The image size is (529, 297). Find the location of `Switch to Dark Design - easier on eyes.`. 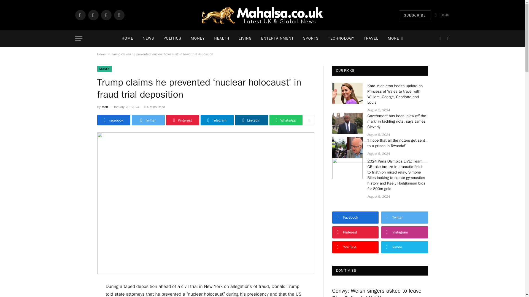

Switch to Dark Design - easier on eyes. is located at coordinates (439, 38).